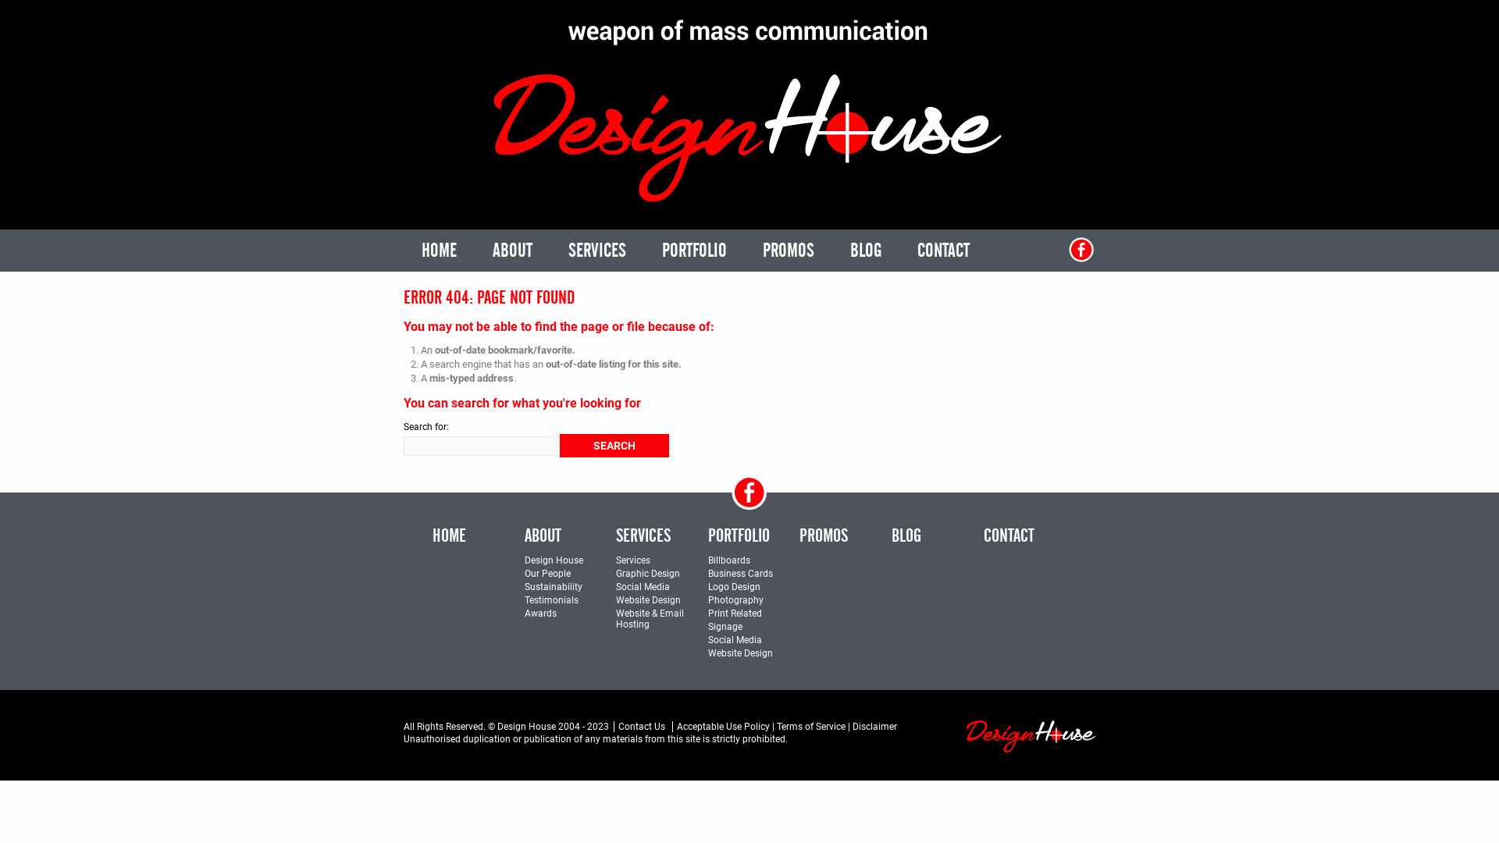 The width and height of the screenshot is (1499, 843). I want to click on SERVICES, so click(643, 537).